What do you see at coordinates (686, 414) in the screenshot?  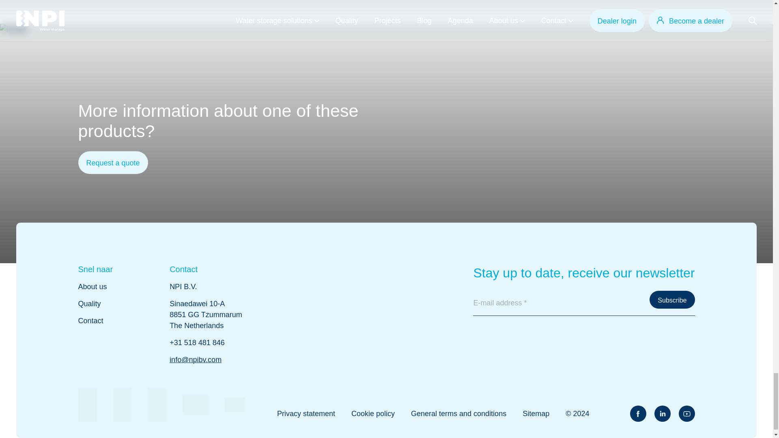 I see `YouTube` at bounding box center [686, 414].